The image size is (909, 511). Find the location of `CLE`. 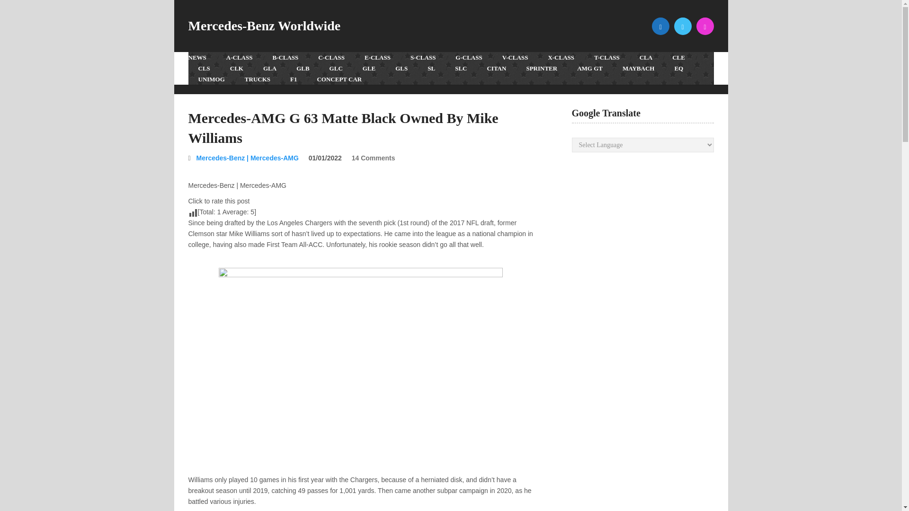

CLE is located at coordinates (679, 57).